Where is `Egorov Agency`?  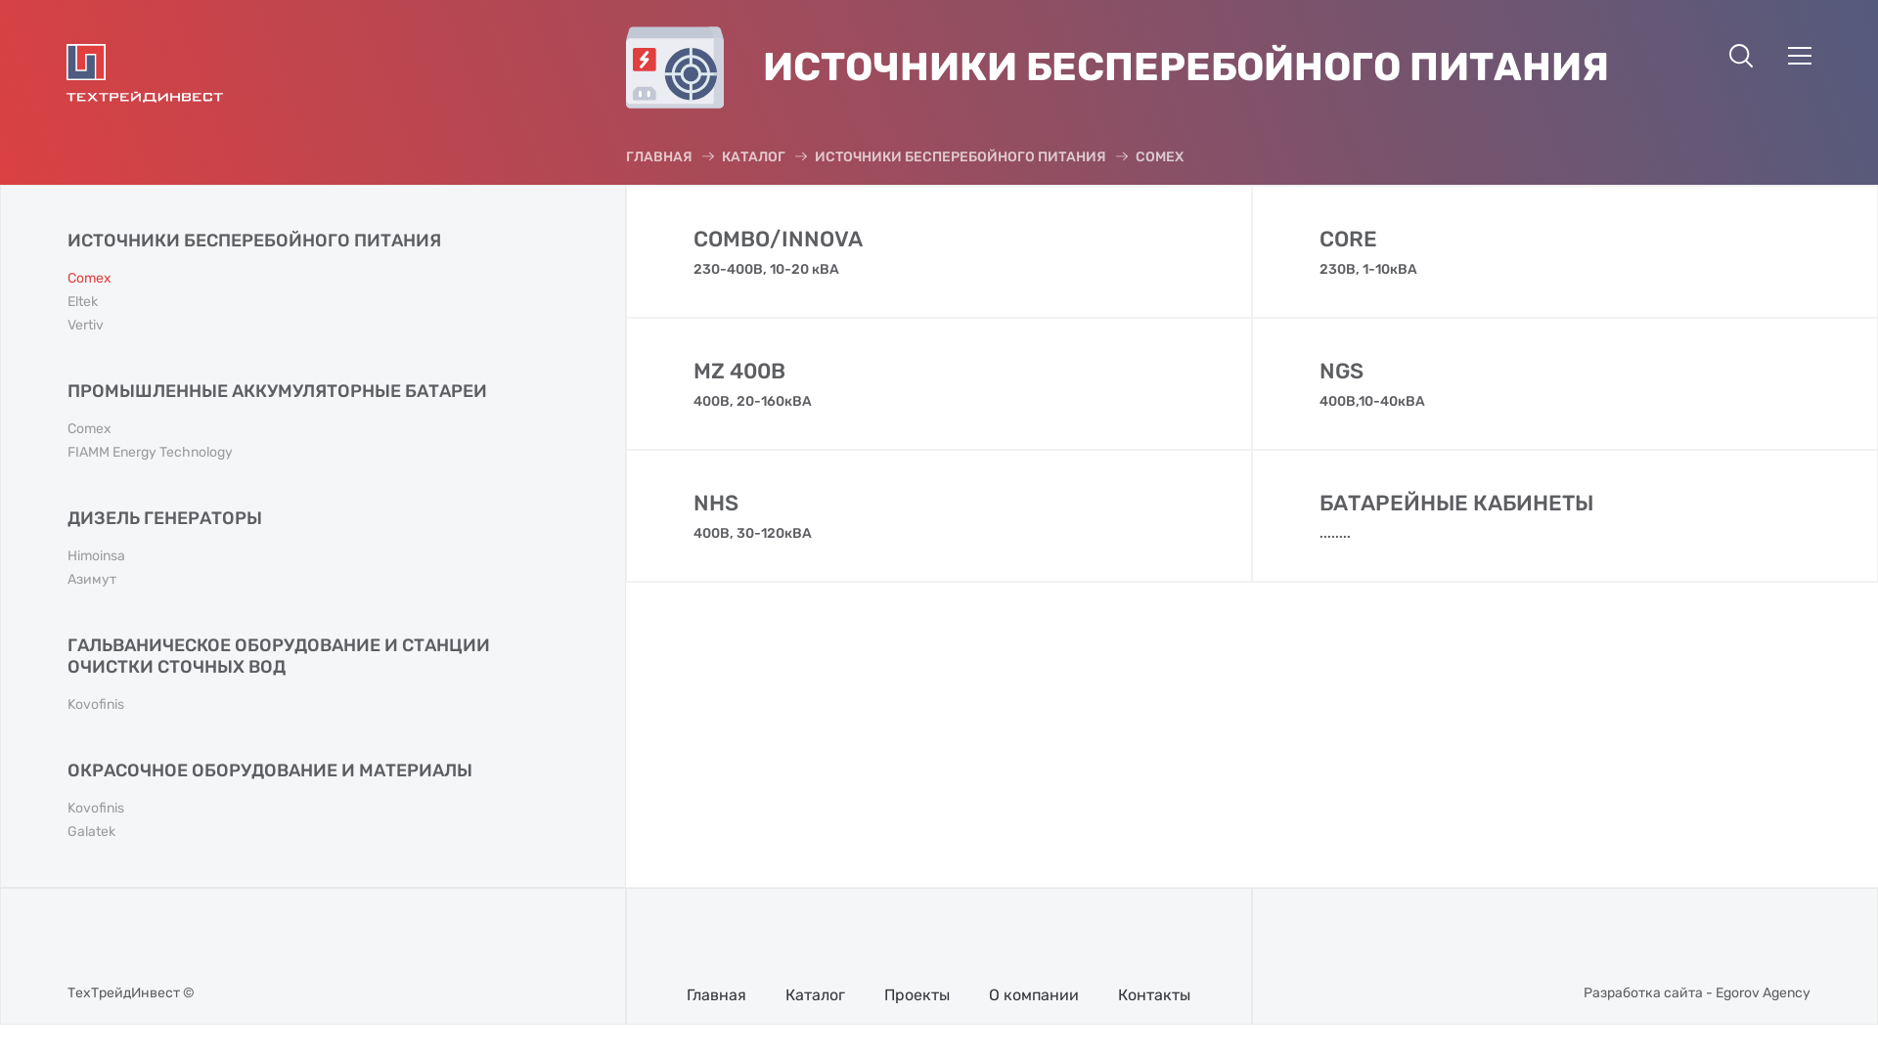
Egorov Agency is located at coordinates (1763, 993).